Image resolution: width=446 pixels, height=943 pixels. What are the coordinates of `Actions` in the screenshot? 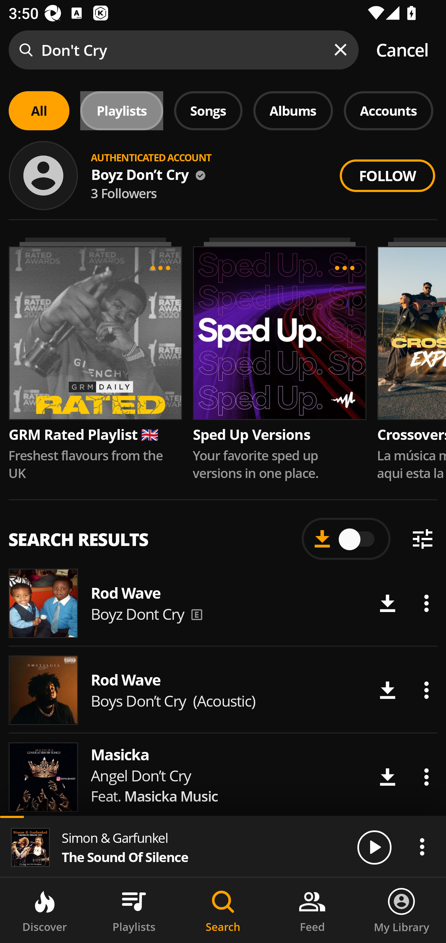 It's located at (426, 603).